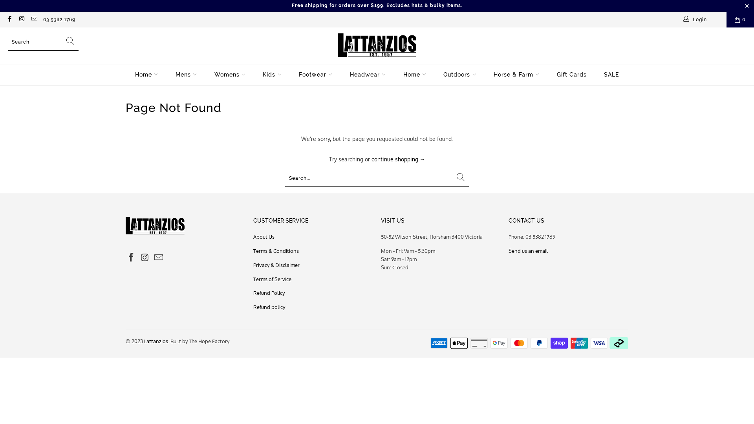 The height and width of the screenshot is (424, 754). Describe the element at coordinates (9, 20) in the screenshot. I see `Lattanzios on Facebook` at that location.